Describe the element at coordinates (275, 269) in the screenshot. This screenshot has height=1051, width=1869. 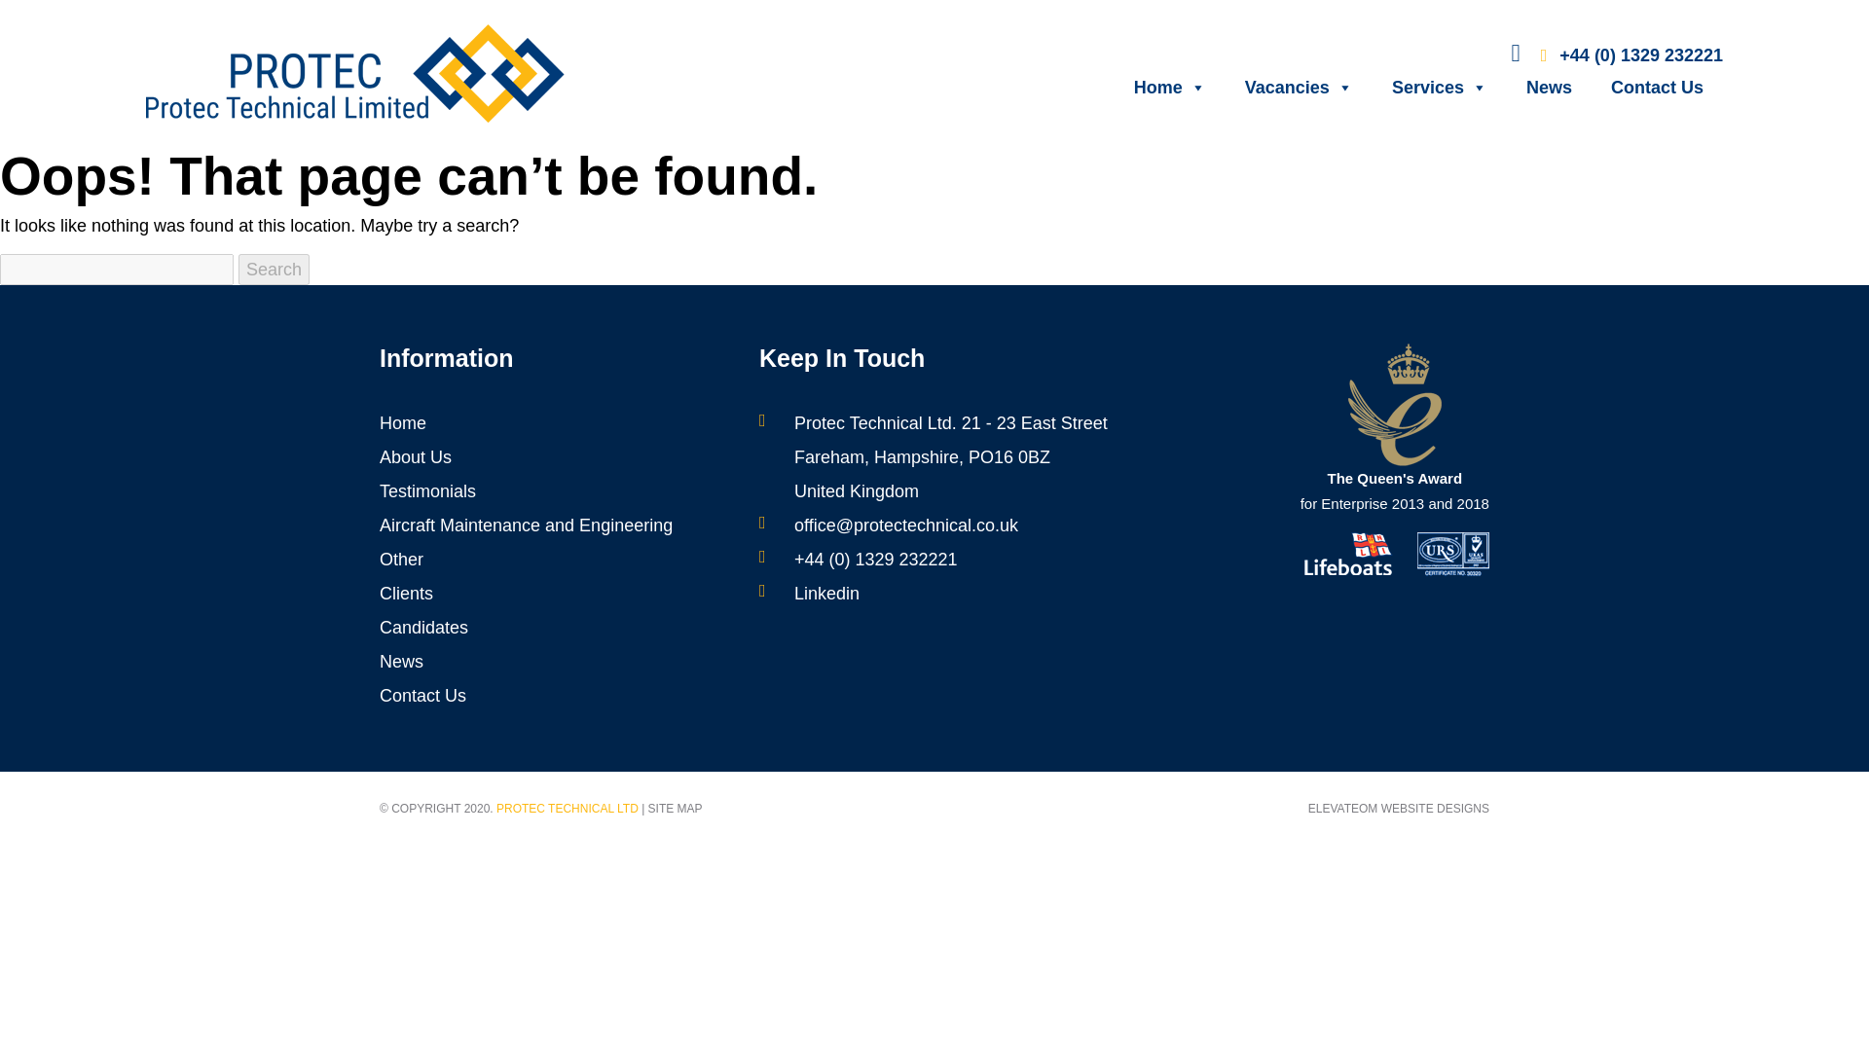
I see `Search` at that location.